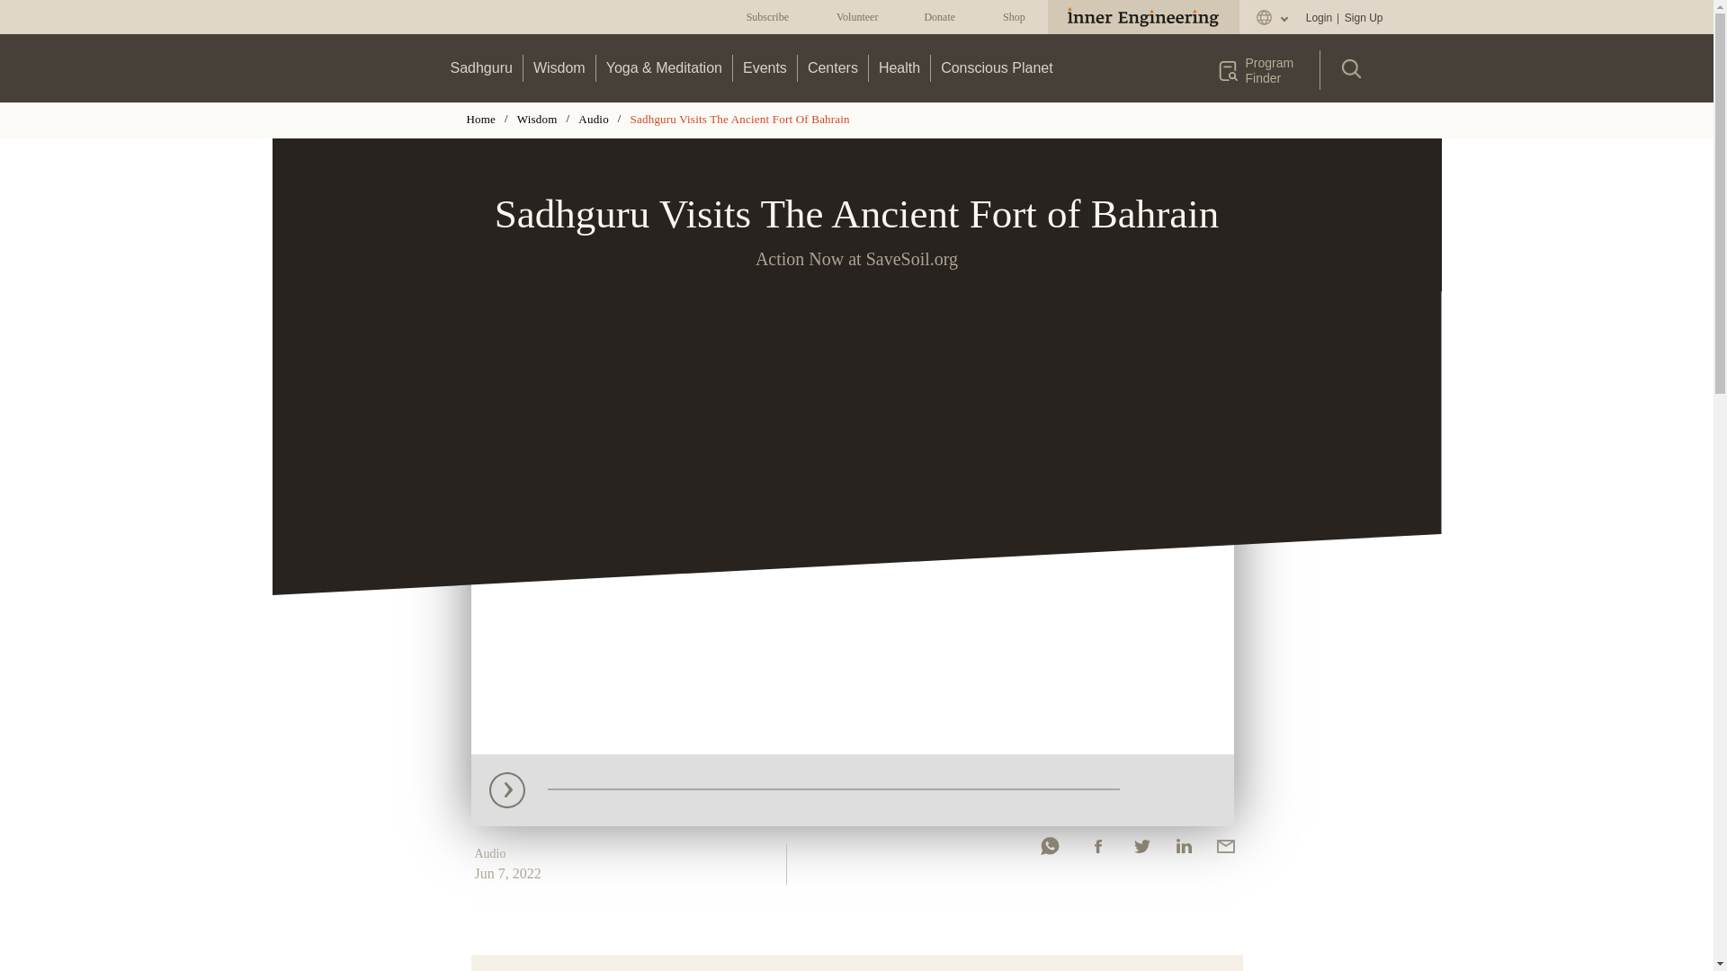 This screenshot has width=1727, height=971. What do you see at coordinates (559, 67) in the screenshot?
I see `Wisdom` at bounding box center [559, 67].